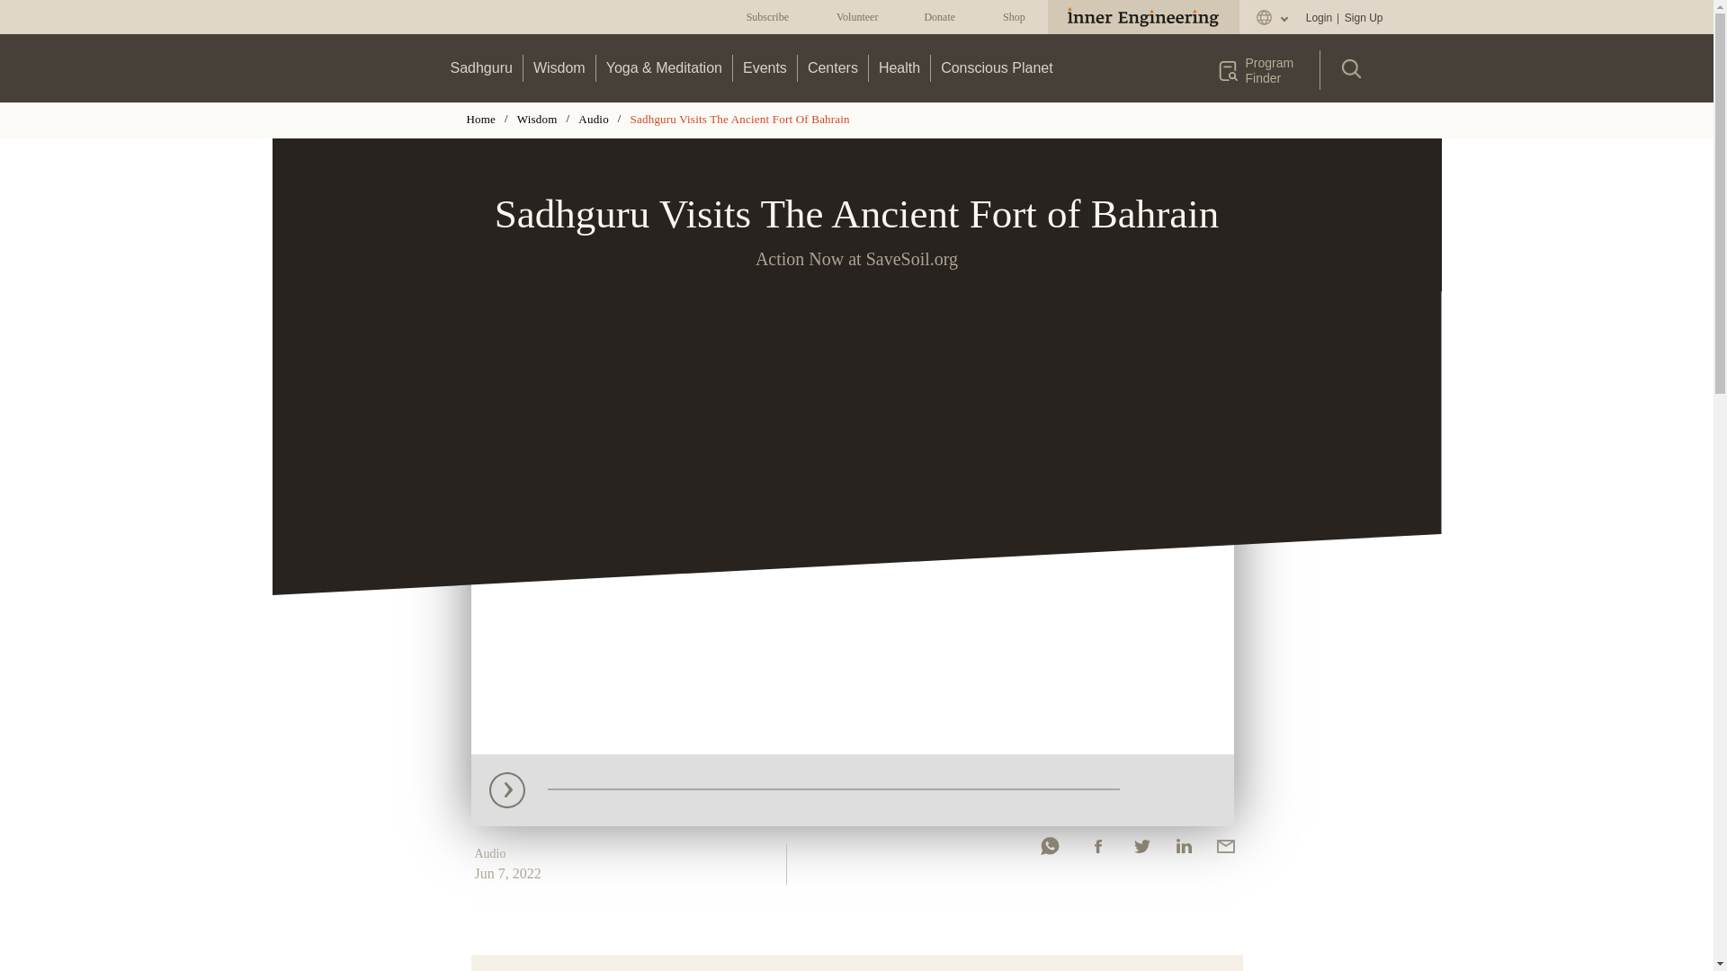 This screenshot has width=1727, height=971. What do you see at coordinates (559, 67) in the screenshot?
I see `Wisdom` at bounding box center [559, 67].